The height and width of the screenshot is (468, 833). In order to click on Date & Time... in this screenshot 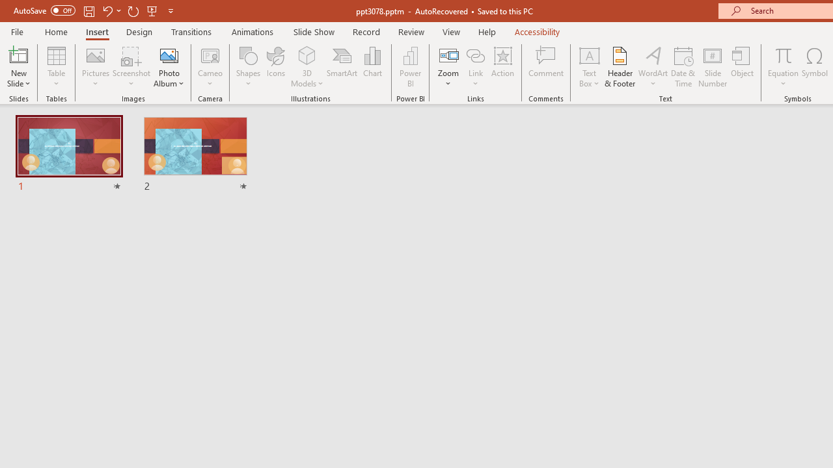, I will do `click(683, 66)`.